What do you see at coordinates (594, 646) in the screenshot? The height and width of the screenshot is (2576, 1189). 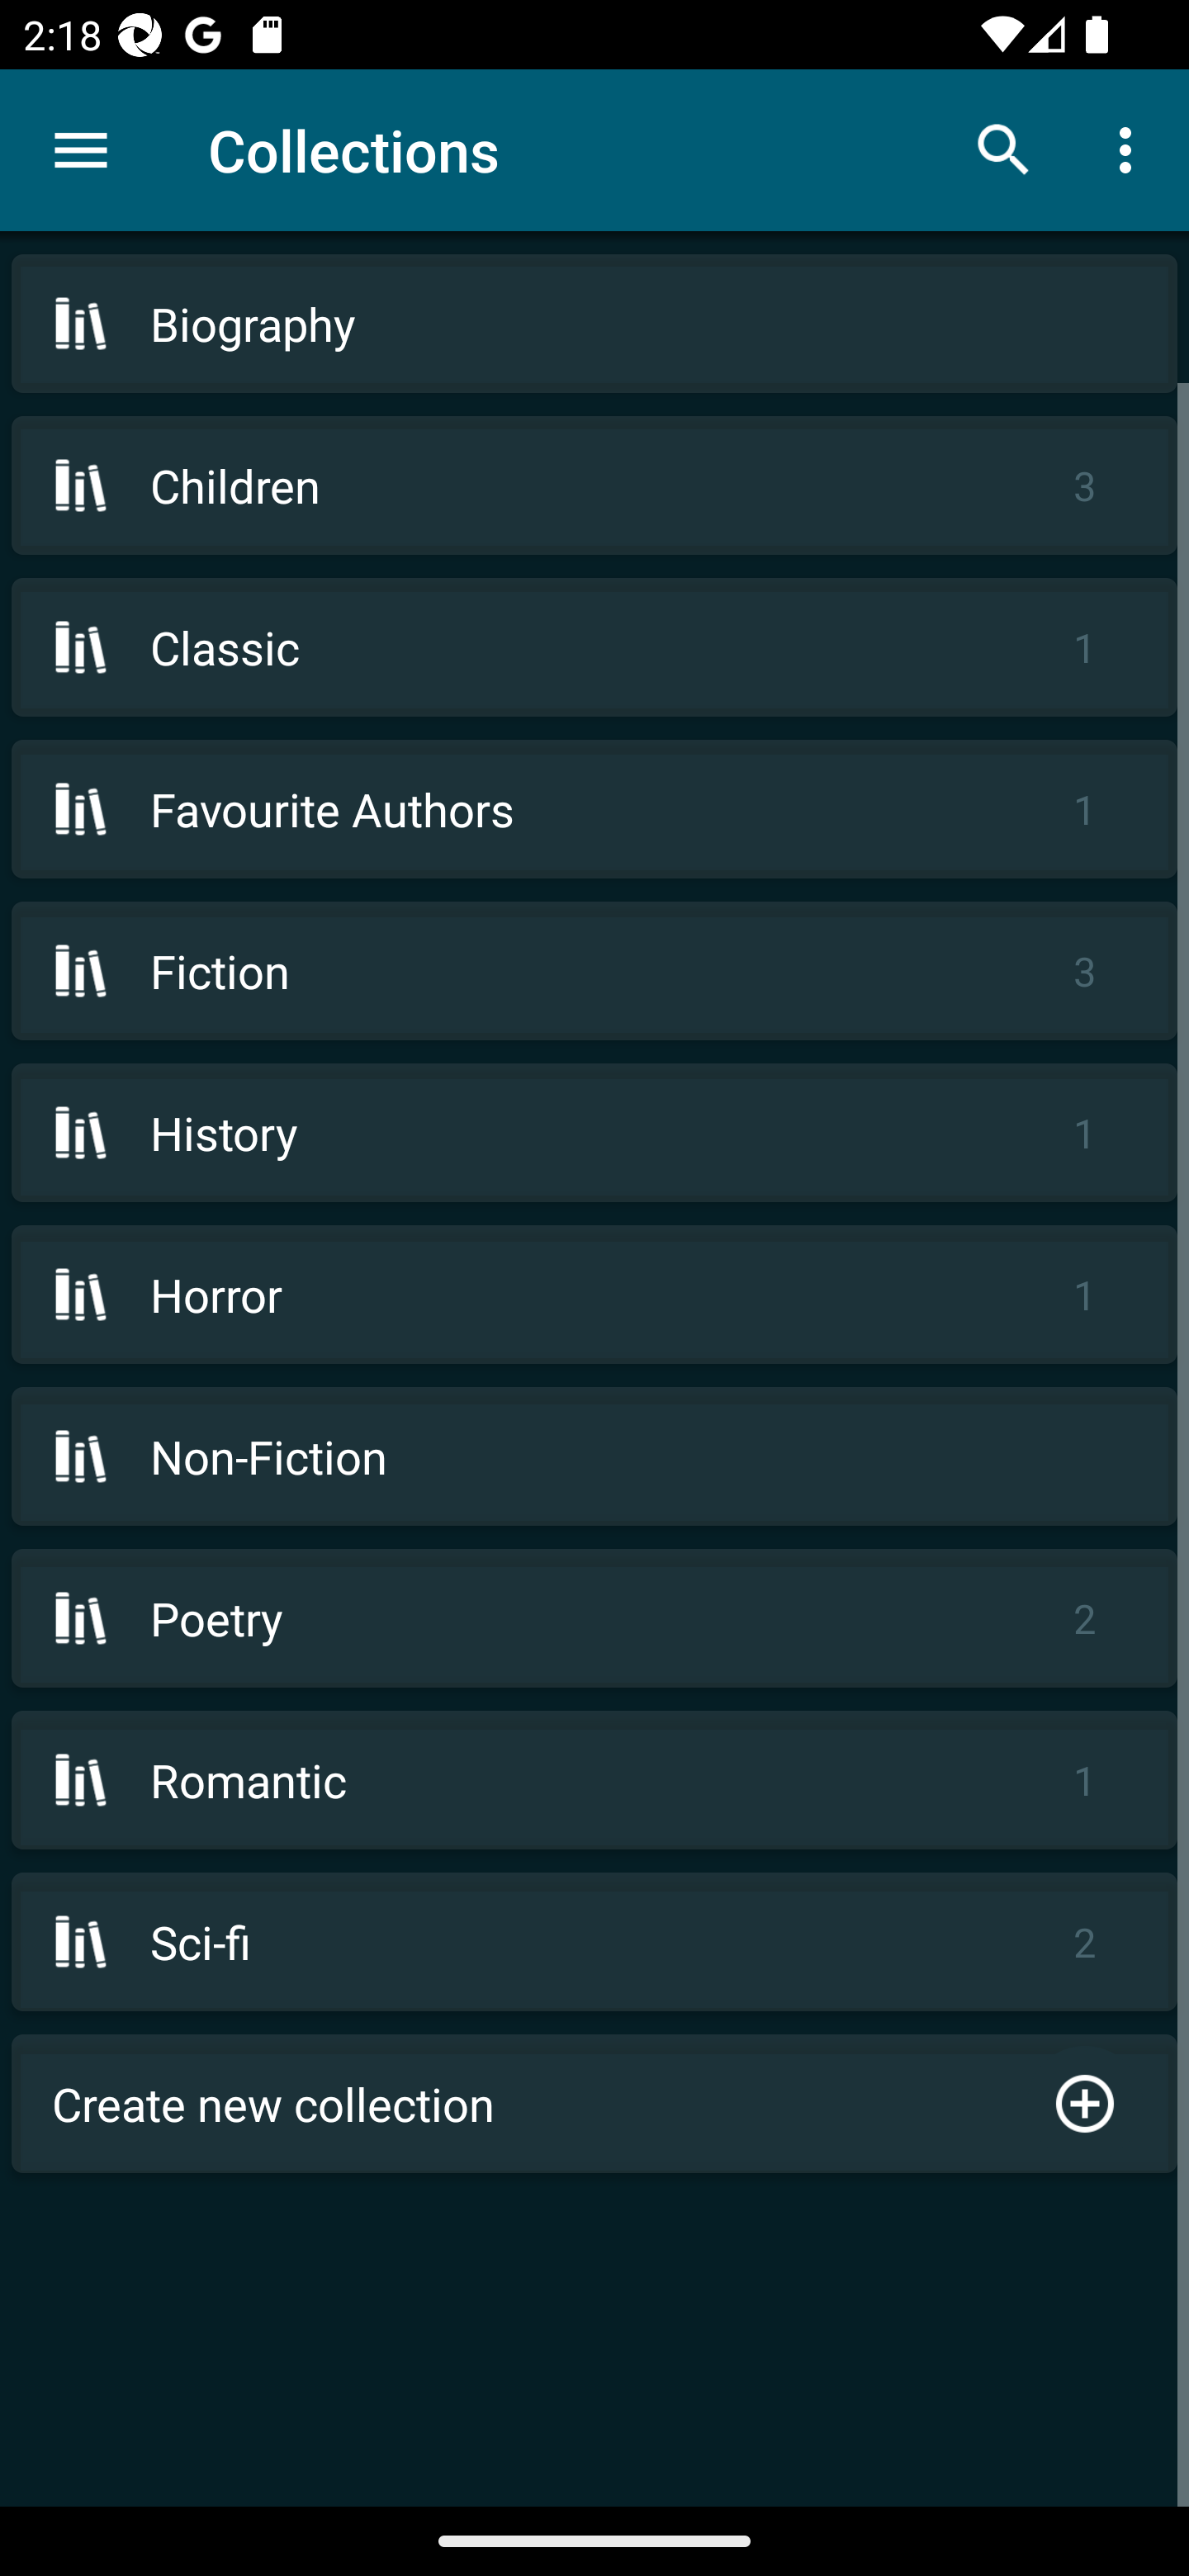 I see `Classic 1` at bounding box center [594, 646].